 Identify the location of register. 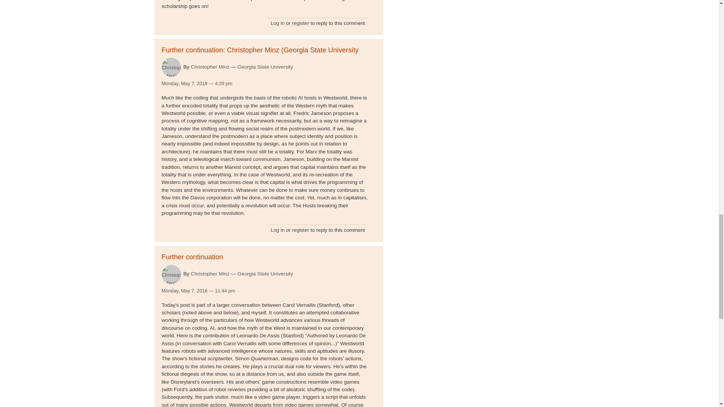
(300, 23).